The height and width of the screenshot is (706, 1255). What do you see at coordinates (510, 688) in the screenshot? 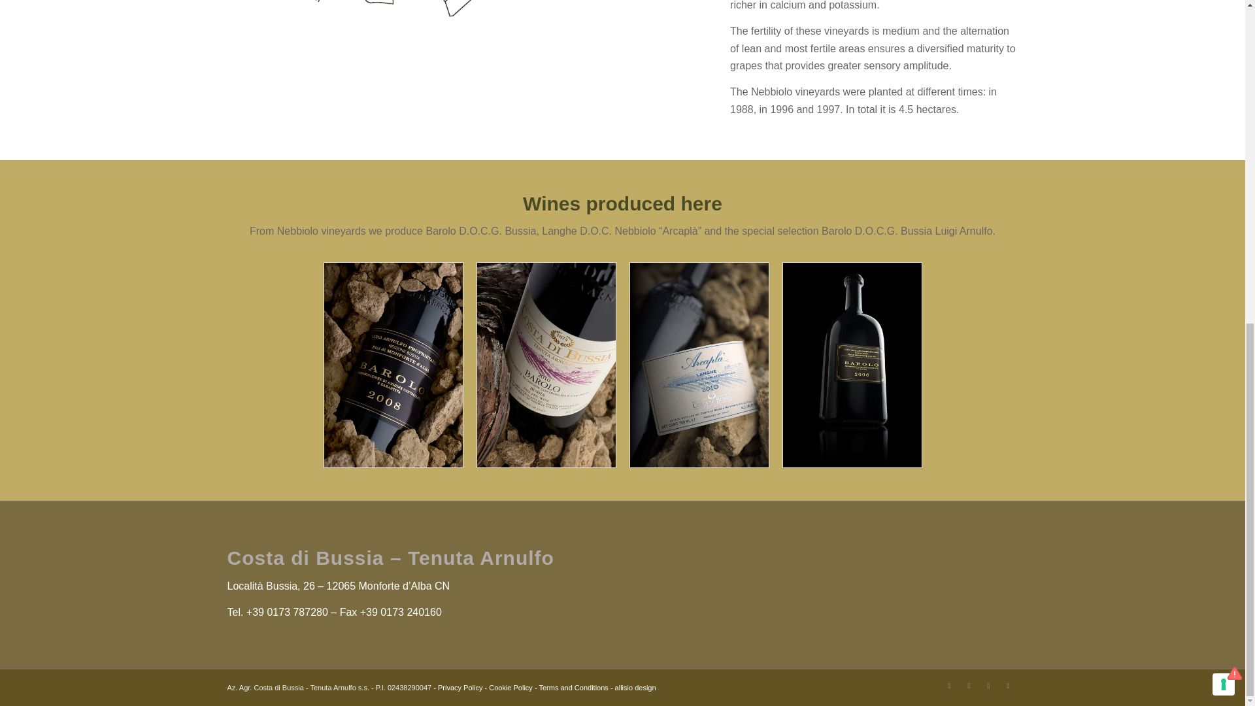
I see `Cookie Policy ` at bounding box center [510, 688].